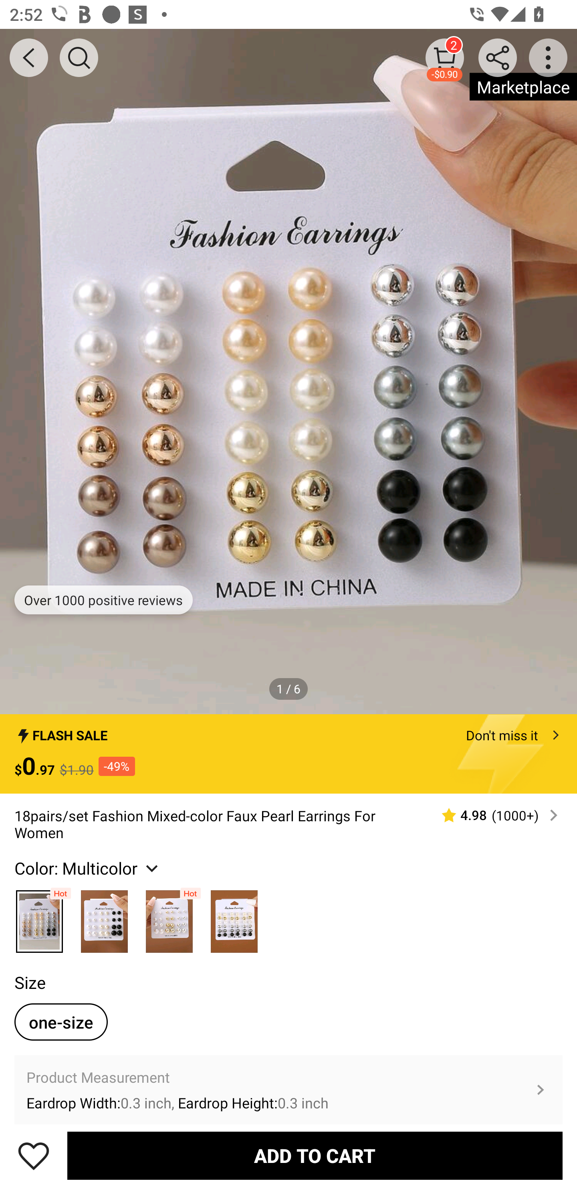  Describe the element at coordinates (39, 918) in the screenshot. I see `Multicolor` at that location.